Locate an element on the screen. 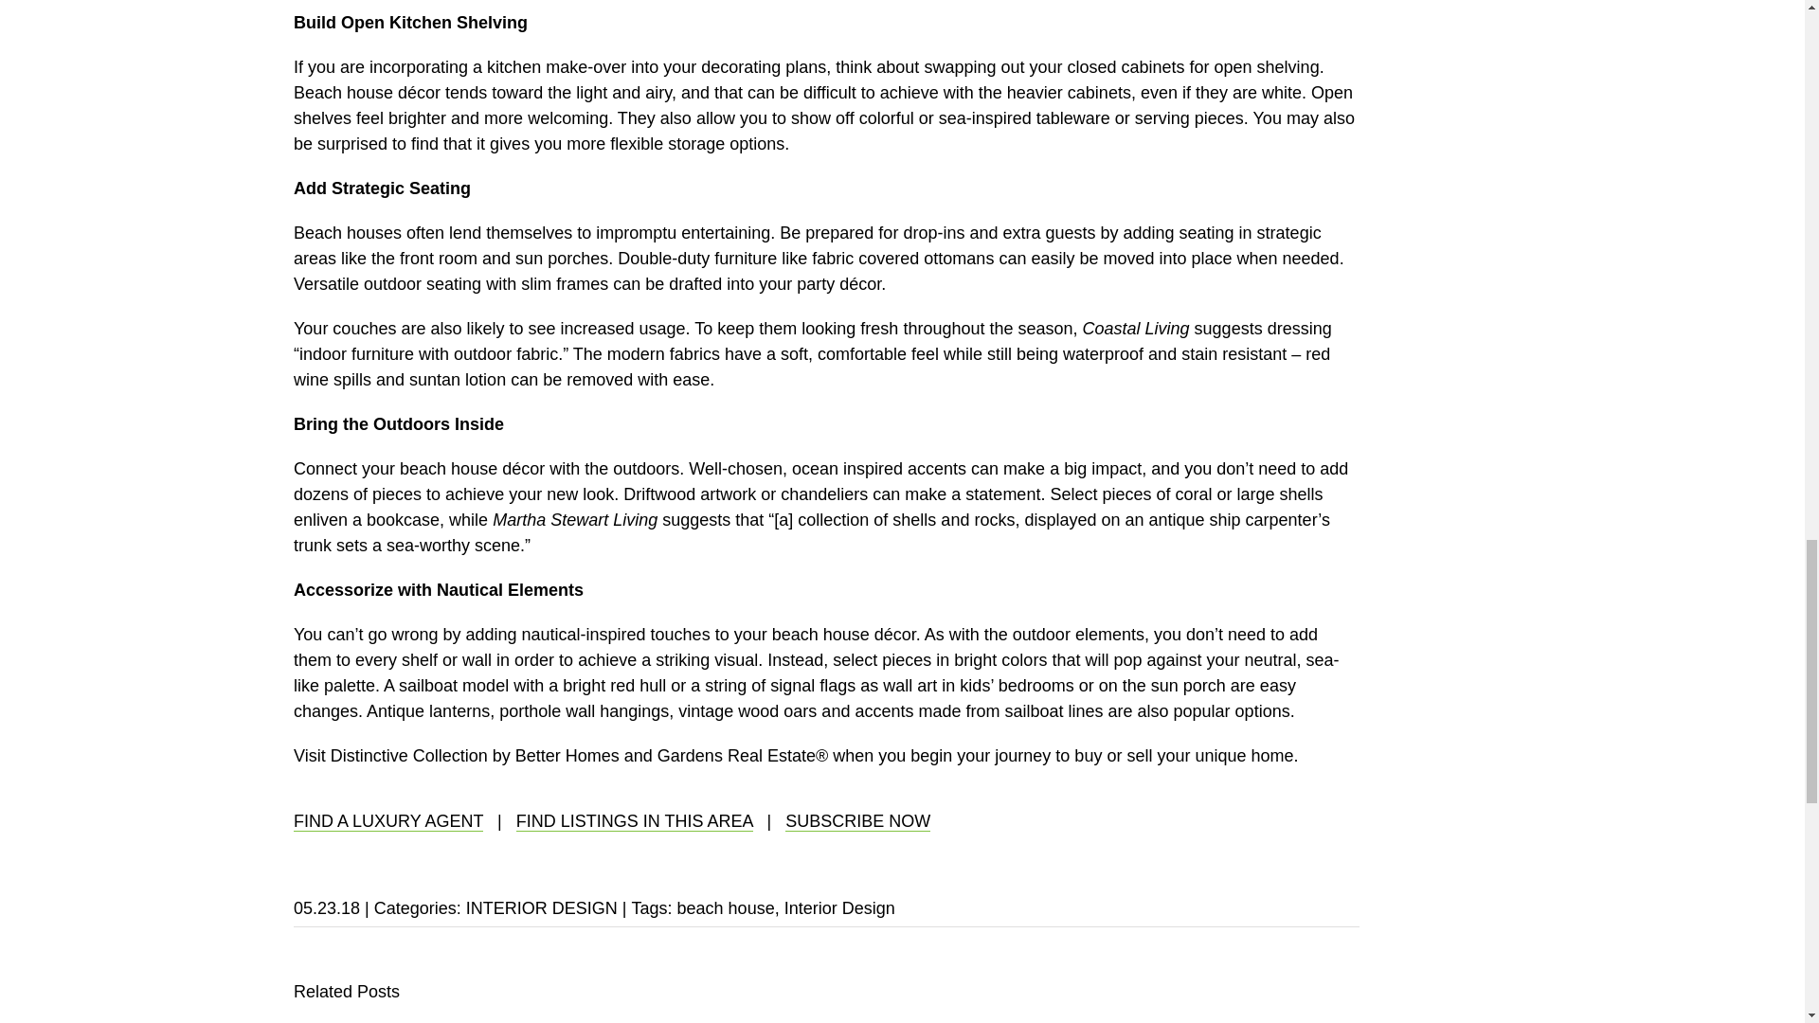 The image size is (1819, 1023). FIND LISTINGS IN THIS AREA is located at coordinates (635, 822).